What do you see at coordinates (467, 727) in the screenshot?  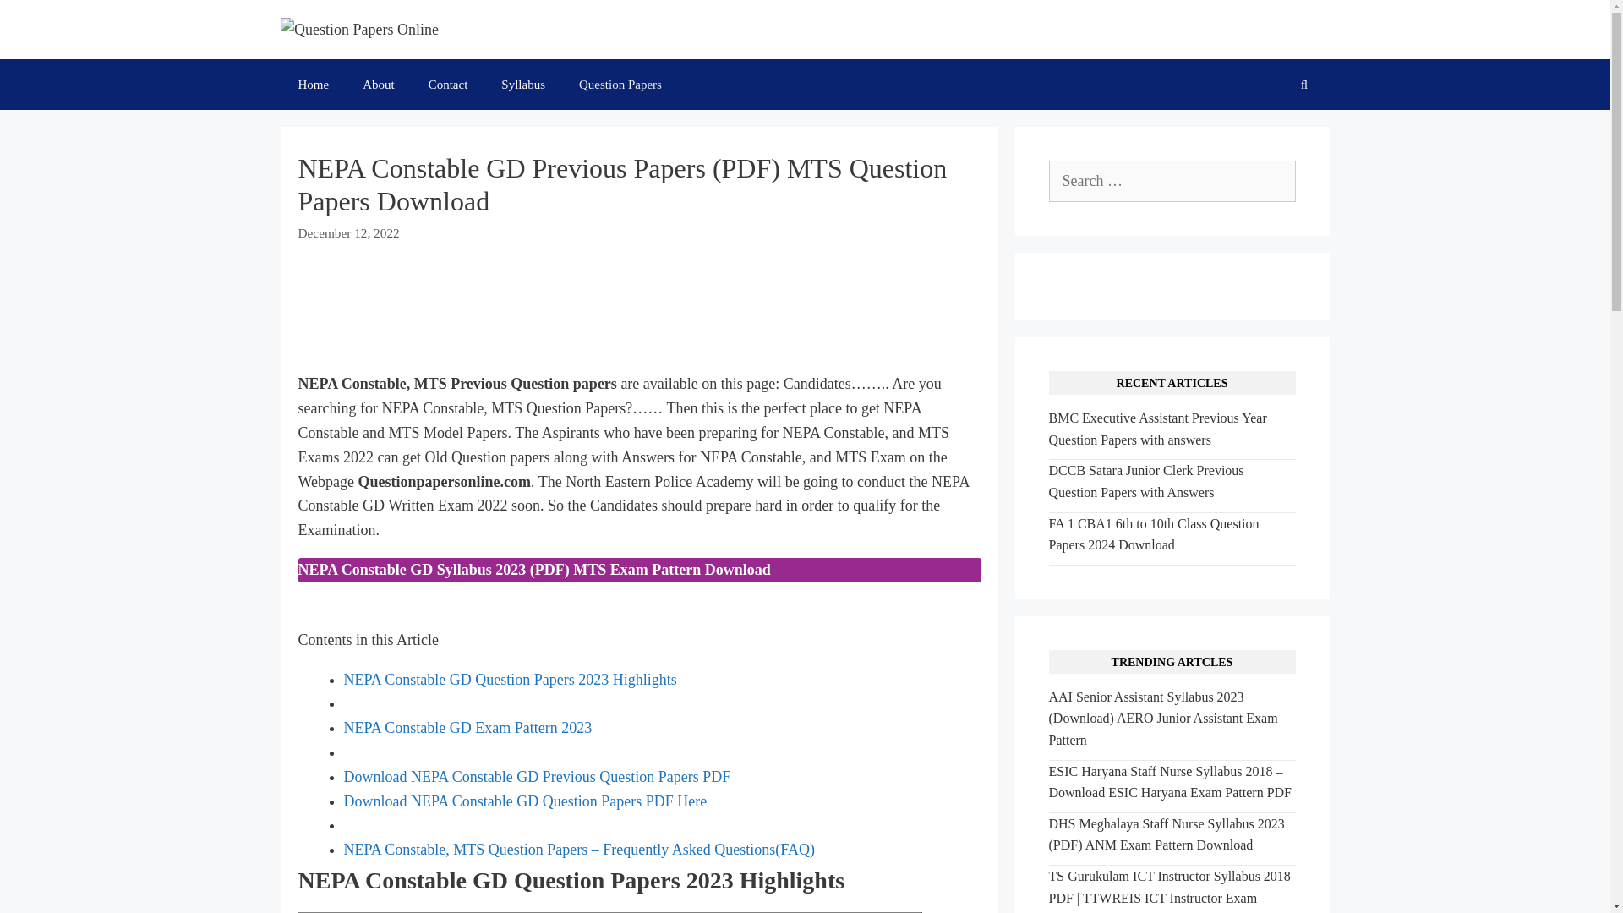 I see `NEPA Constable GD Exam Pattern 2023` at bounding box center [467, 727].